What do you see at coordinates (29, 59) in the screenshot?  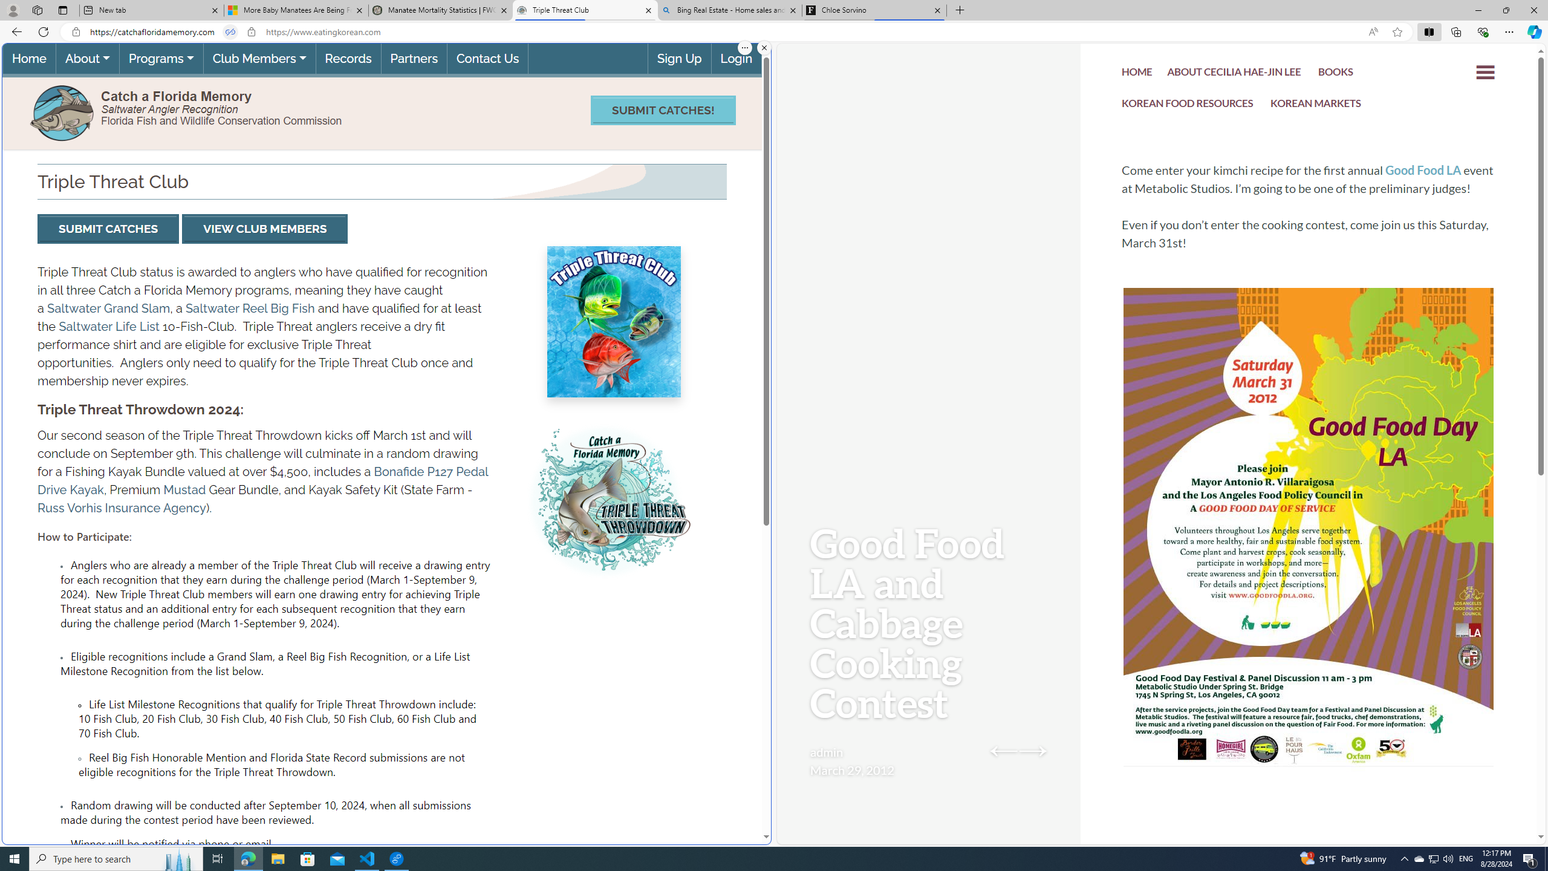 I see `Home(current)` at bounding box center [29, 59].